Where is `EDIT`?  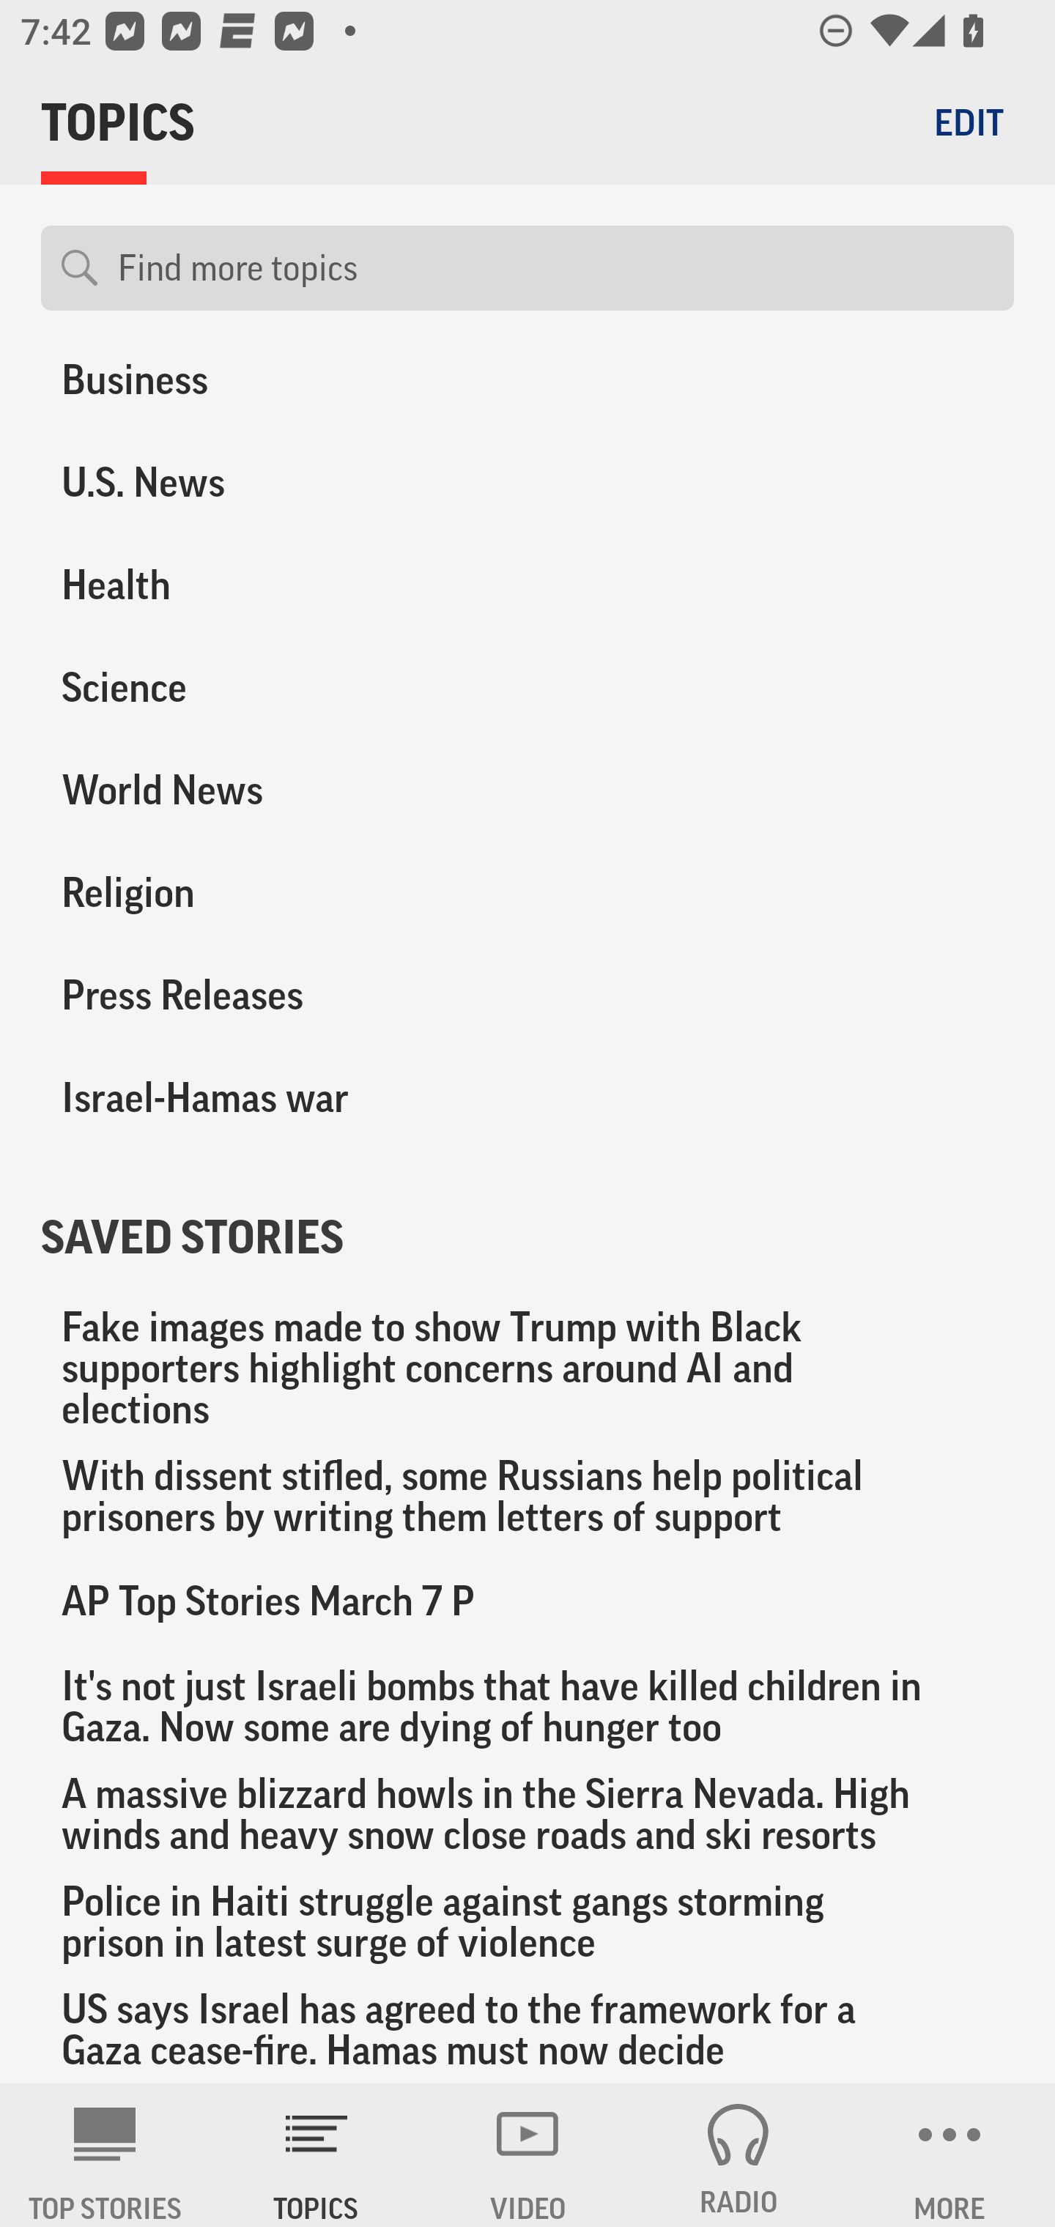
EDIT is located at coordinates (969, 122).